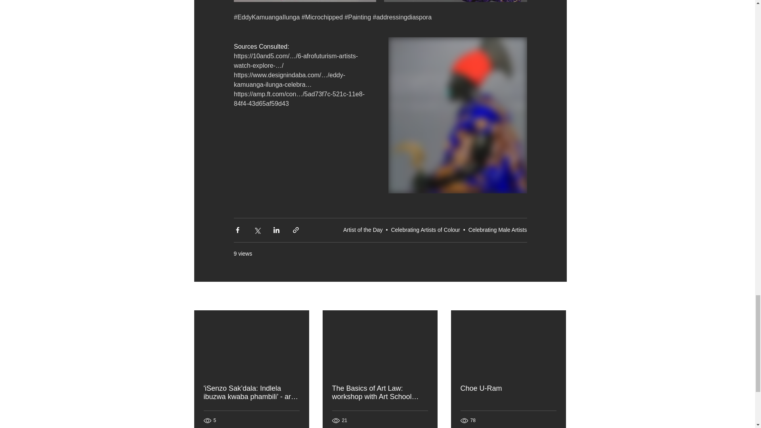 Image resolution: width=761 pixels, height=428 pixels. What do you see at coordinates (425, 230) in the screenshot?
I see `Celebrating Artists of Colour` at bounding box center [425, 230].